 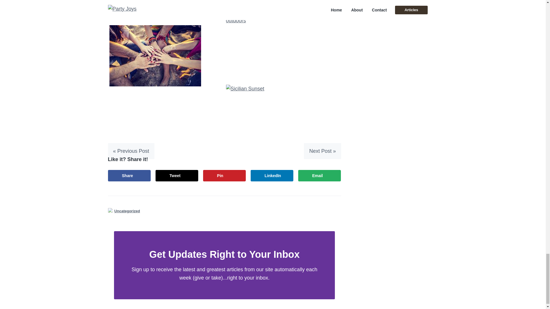 I want to click on Share on Facebook, so click(x=129, y=176).